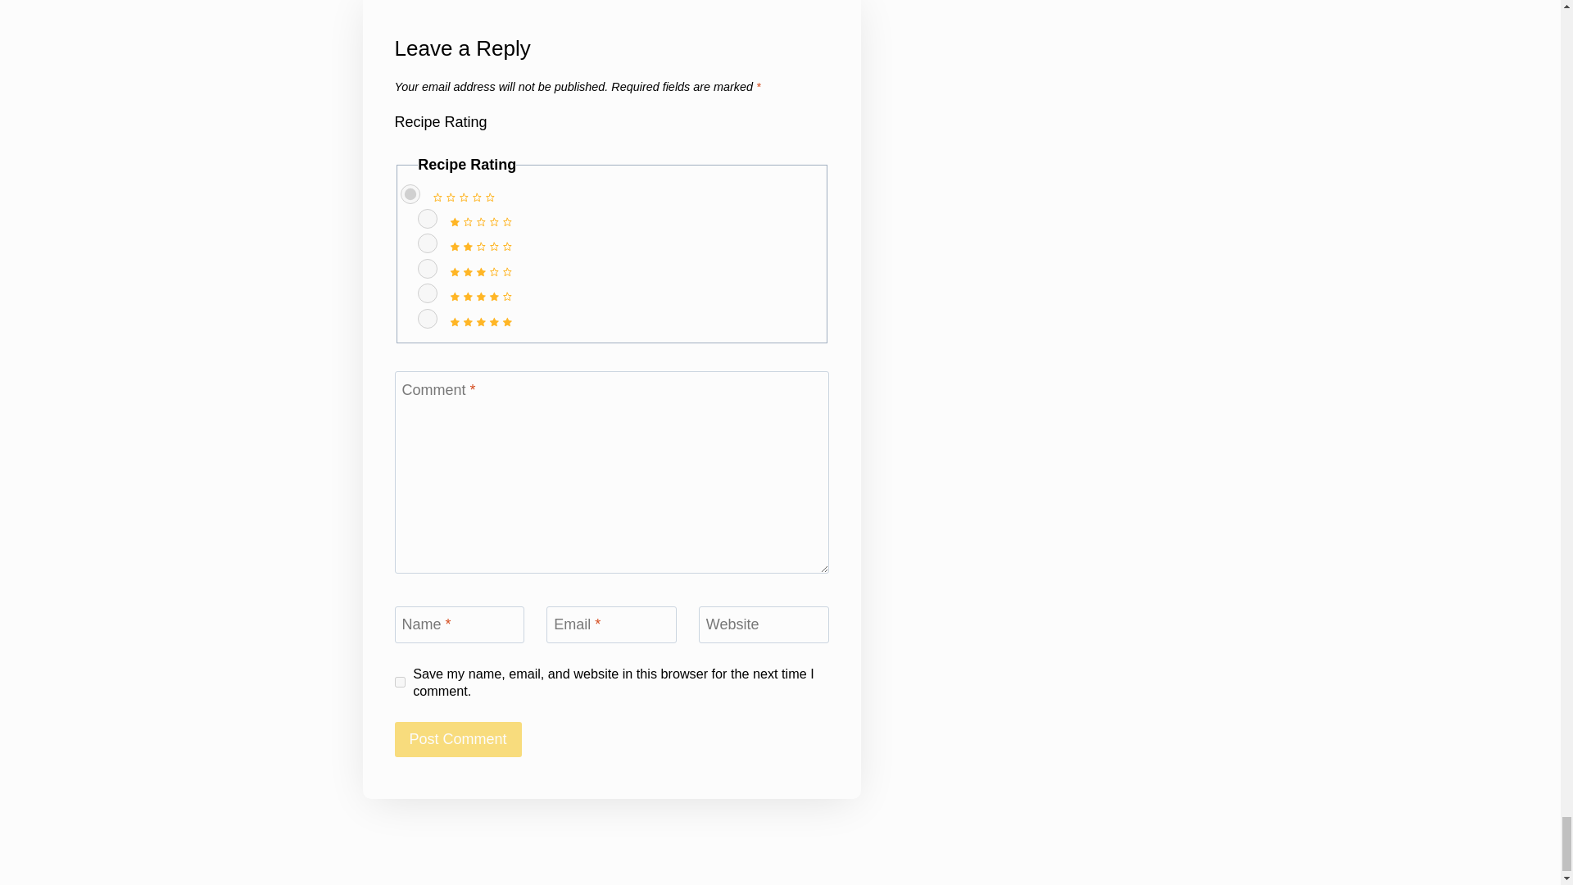 The width and height of the screenshot is (1573, 885). What do you see at coordinates (410, 193) in the screenshot?
I see `0` at bounding box center [410, 193].